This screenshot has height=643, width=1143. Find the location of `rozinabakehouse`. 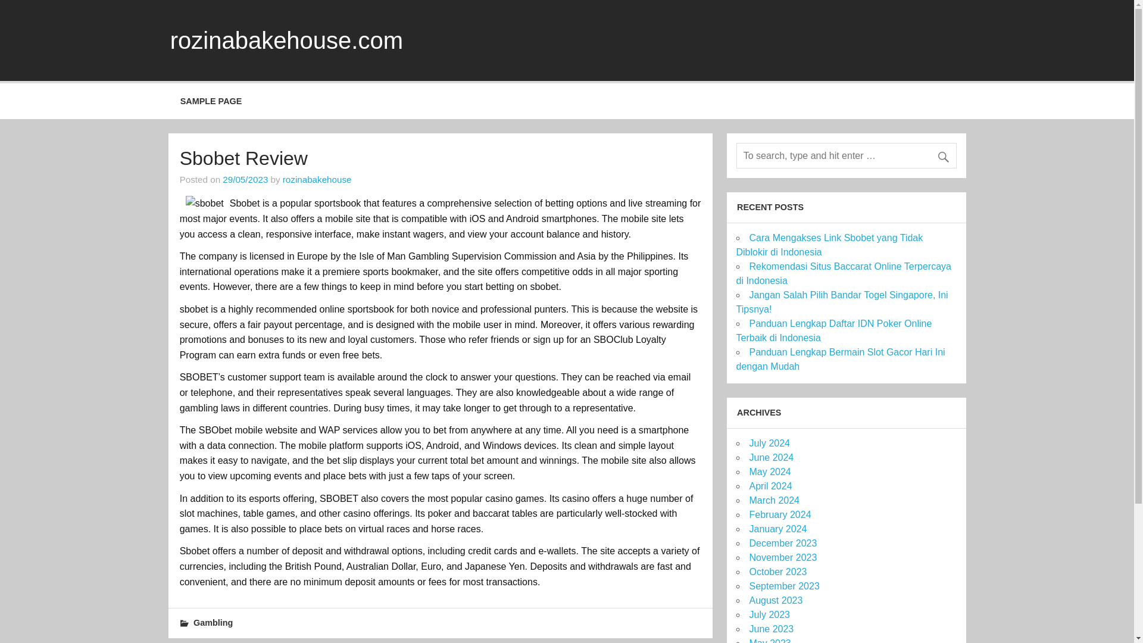

rozinabakehouse is located at coordinates (317, 179).